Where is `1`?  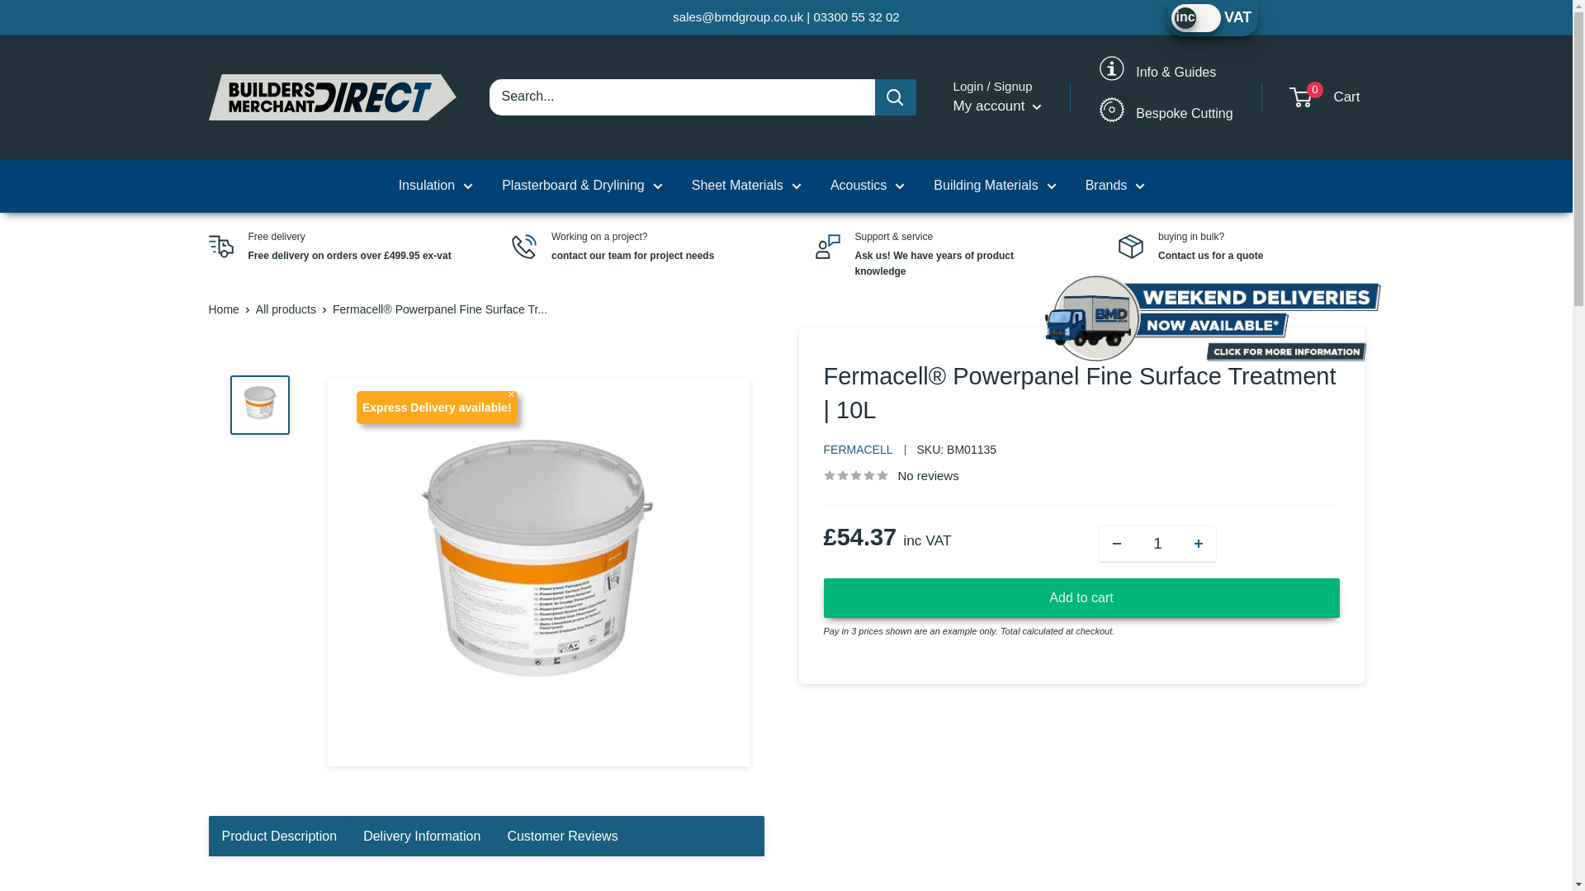 1 is located at coordinates (1157, 543).